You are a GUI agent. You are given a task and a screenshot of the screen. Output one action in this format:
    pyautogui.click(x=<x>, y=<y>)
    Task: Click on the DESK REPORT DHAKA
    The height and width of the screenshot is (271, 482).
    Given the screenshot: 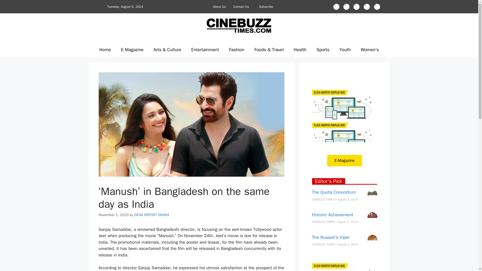 What is the action you would take?
    pyautogui.click(x=152, y=215)
    